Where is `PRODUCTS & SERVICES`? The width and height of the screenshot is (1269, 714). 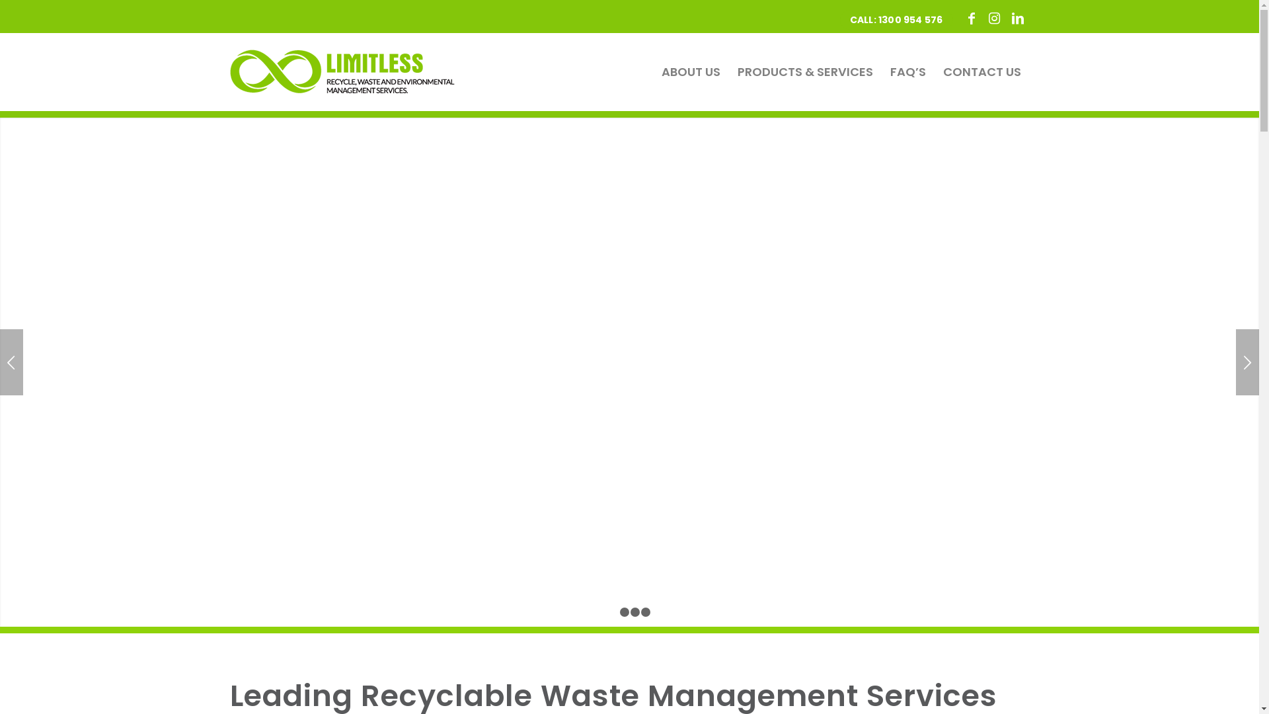 PRODUCTS & SERVICES is located at coordinates (805, 72).